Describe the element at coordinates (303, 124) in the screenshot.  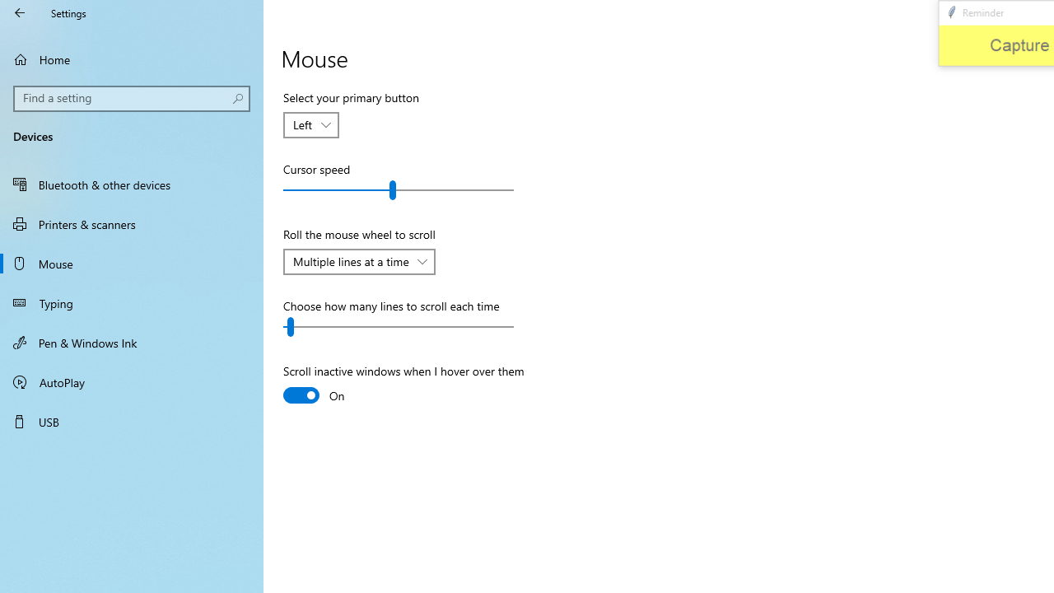
I see `Left` at that location.